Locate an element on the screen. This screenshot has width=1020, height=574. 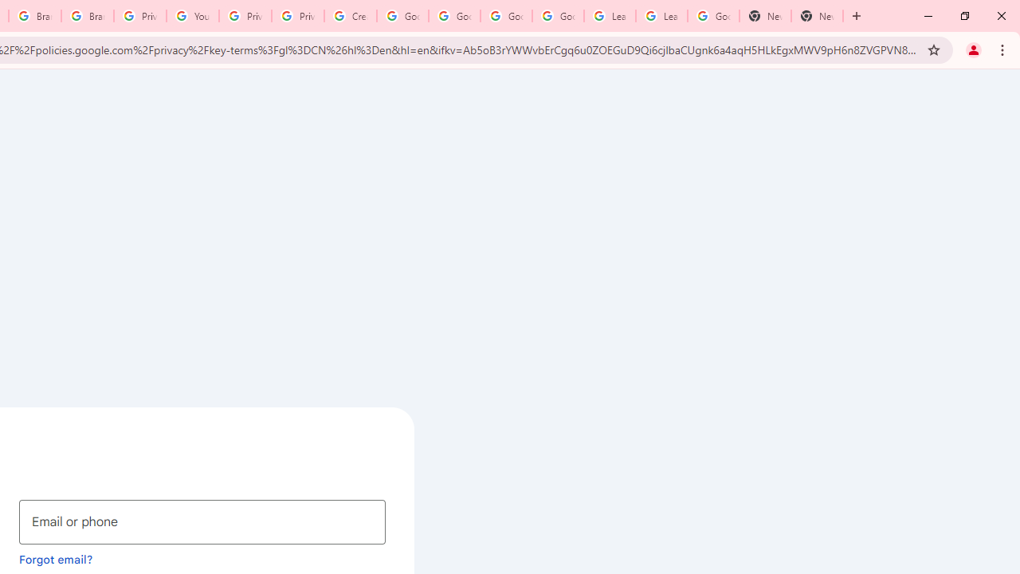
Google Account Help is located at coordinates (558, 16).